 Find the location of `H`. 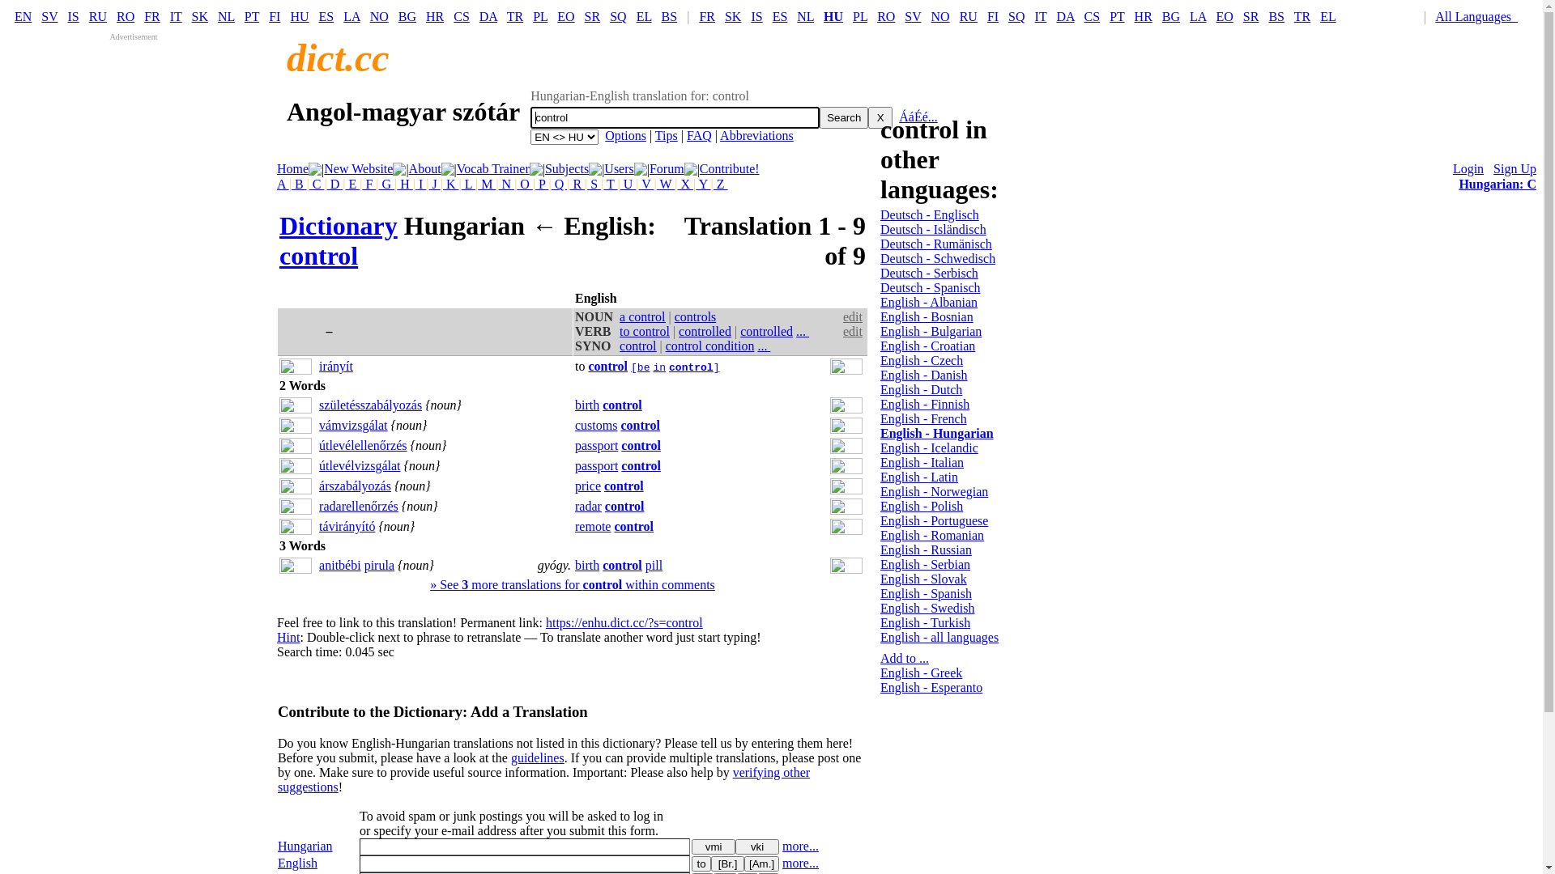

H is located at coordinates (405, 185).